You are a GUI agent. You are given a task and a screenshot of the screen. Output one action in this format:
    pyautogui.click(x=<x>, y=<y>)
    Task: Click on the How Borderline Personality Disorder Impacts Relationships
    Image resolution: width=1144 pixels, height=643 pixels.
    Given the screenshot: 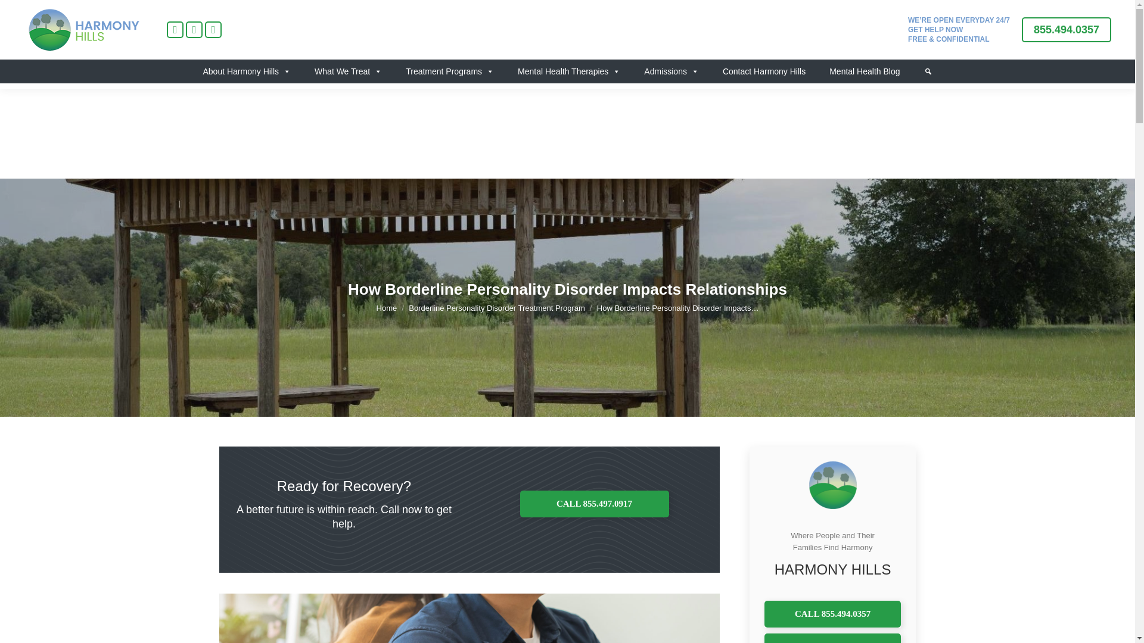 What is the action you would take?
    pyautogui.click(x=470, y=618)
    